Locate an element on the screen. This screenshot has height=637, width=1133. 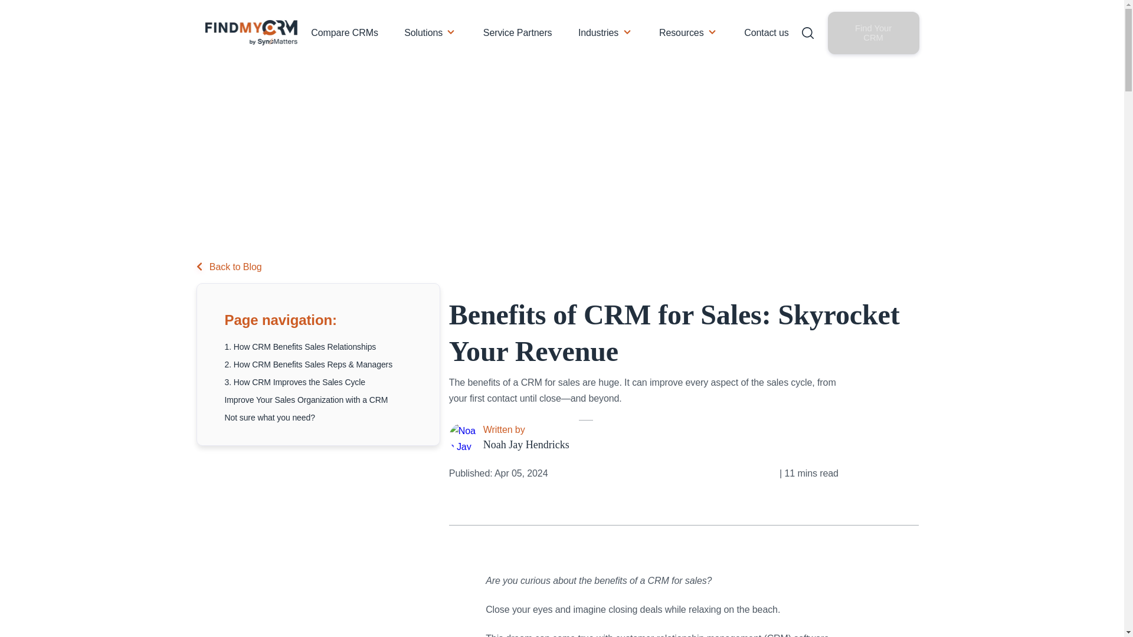
Industries is located at coordinates (598, 32).